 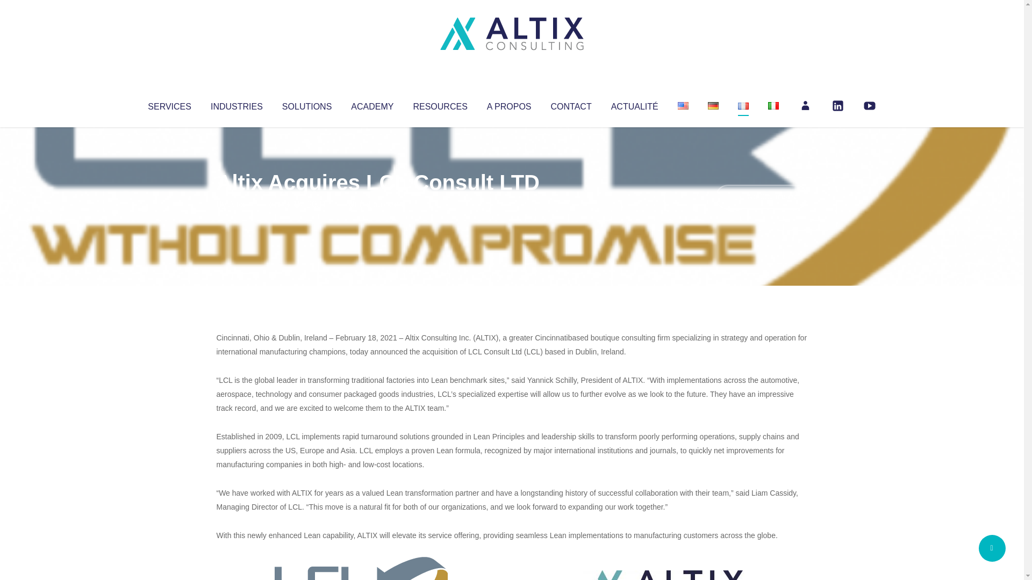 What do you see at coordinates (169, 104) in the screenshot?
I see `SERVICES` at bounding box center [169, 104].